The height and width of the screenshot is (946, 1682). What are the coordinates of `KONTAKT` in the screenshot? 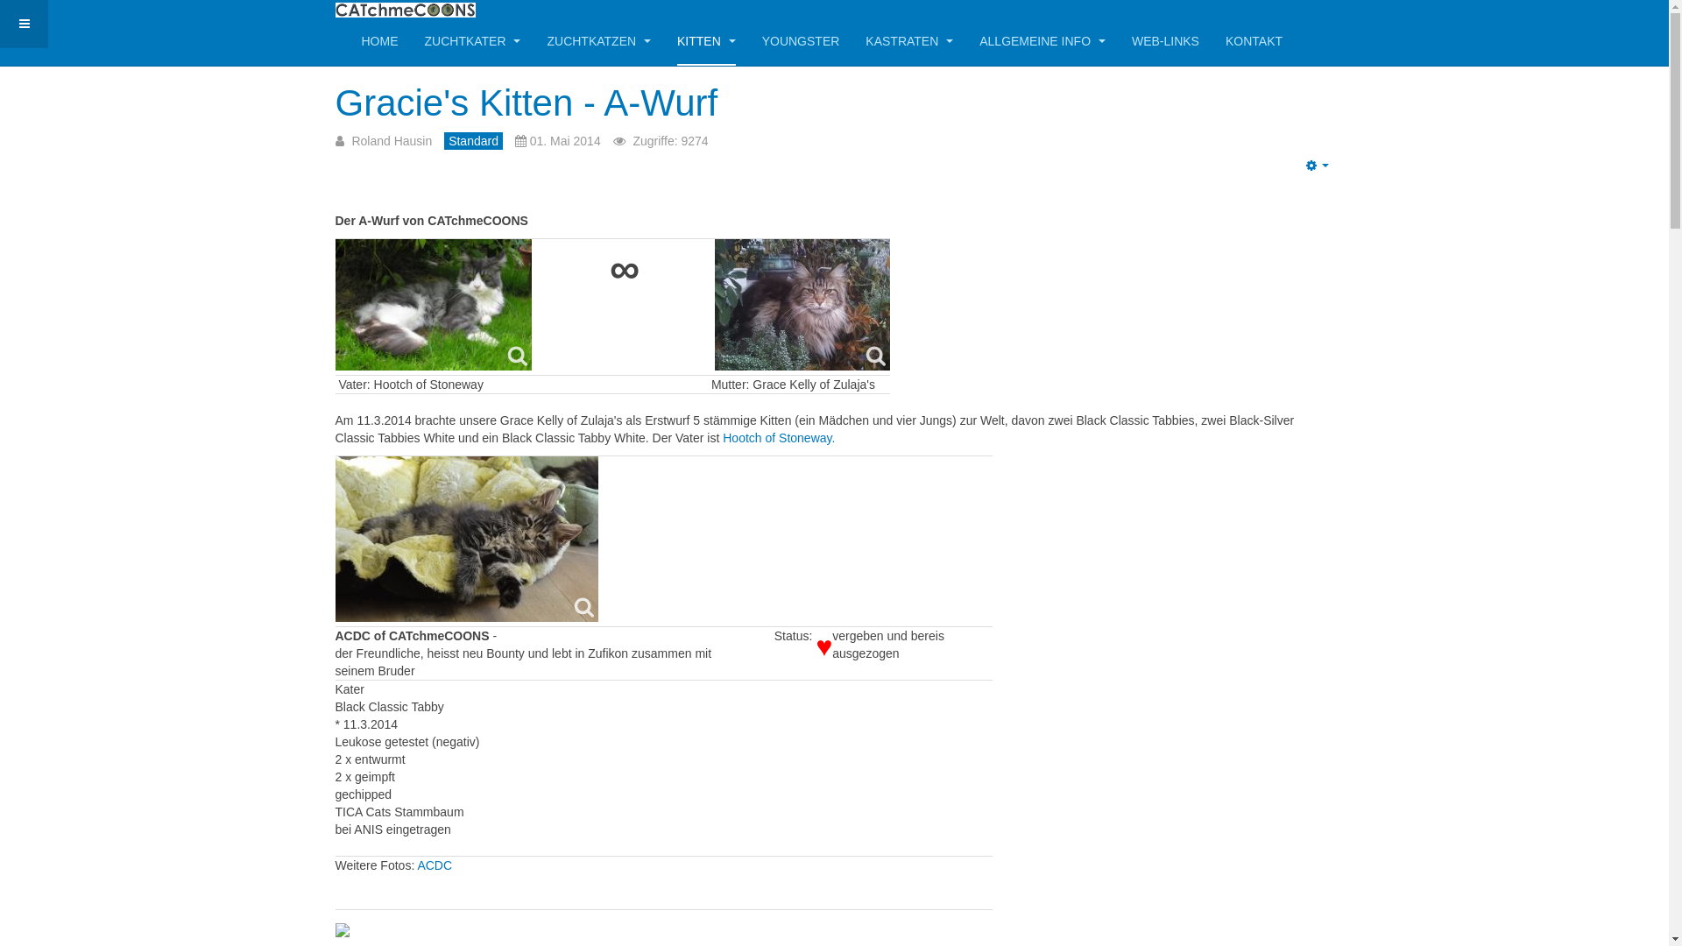 It's located at (1254, 42).